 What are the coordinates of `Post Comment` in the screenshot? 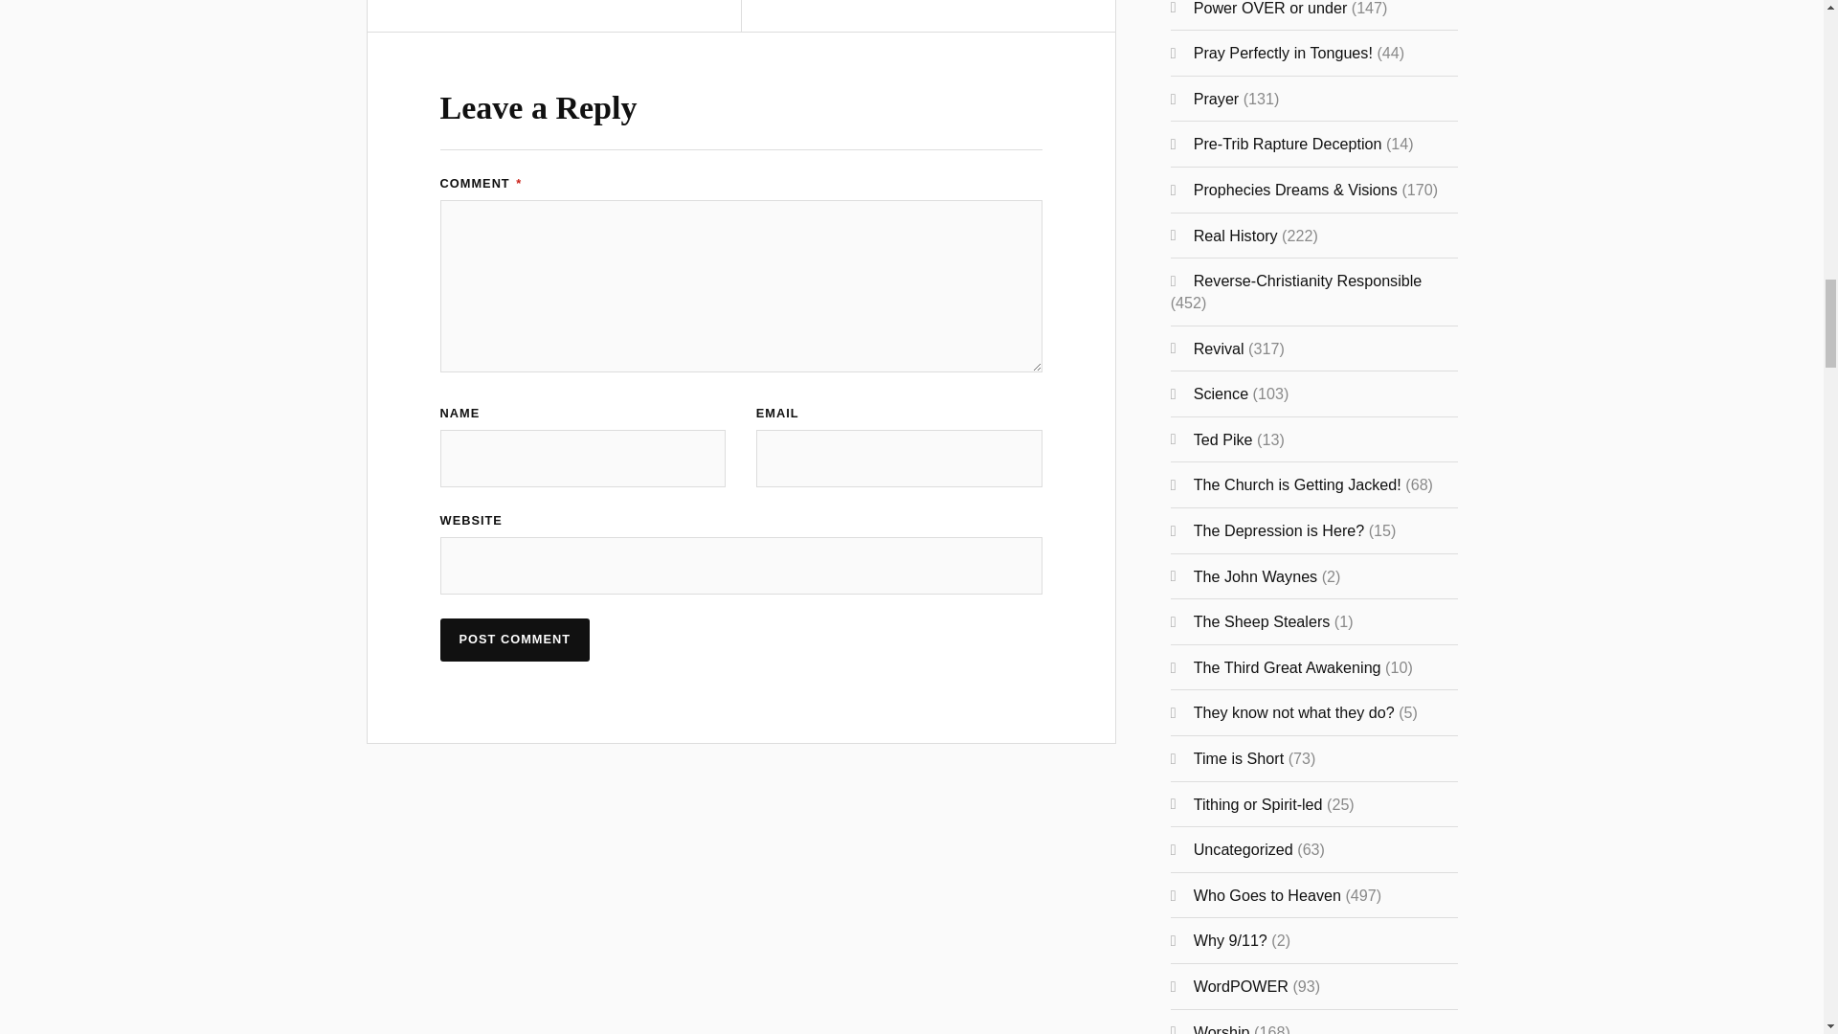 It's located at (515, 640).